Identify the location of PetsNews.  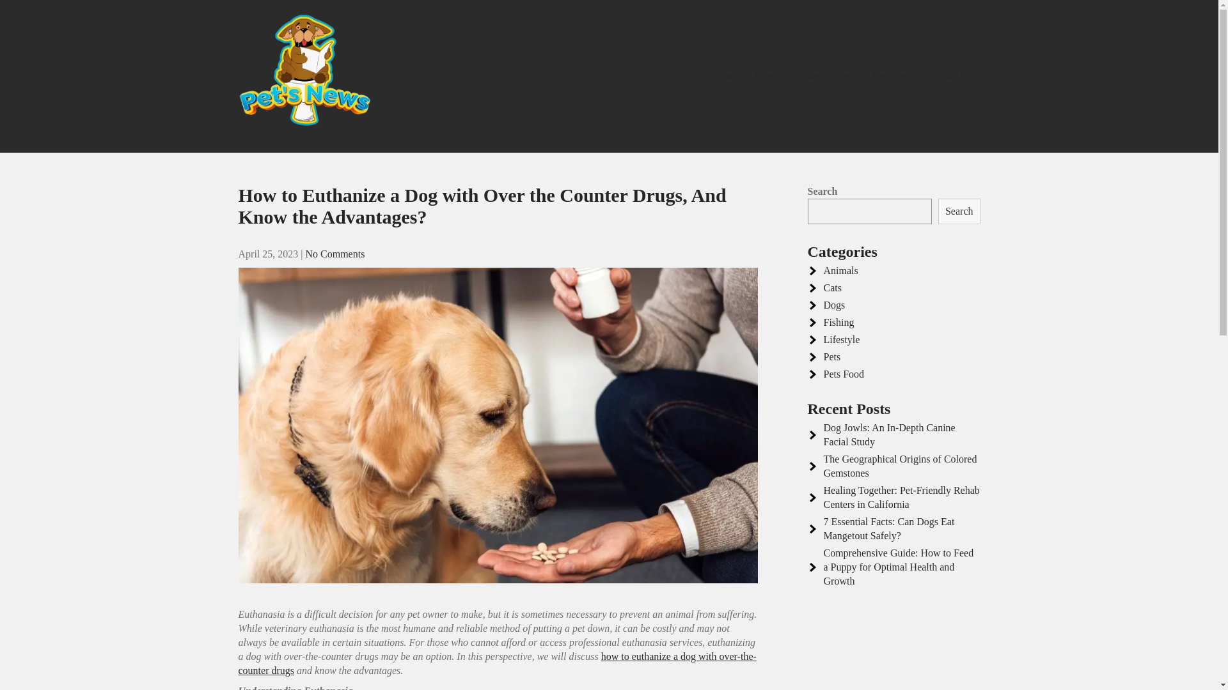
(292, 160).